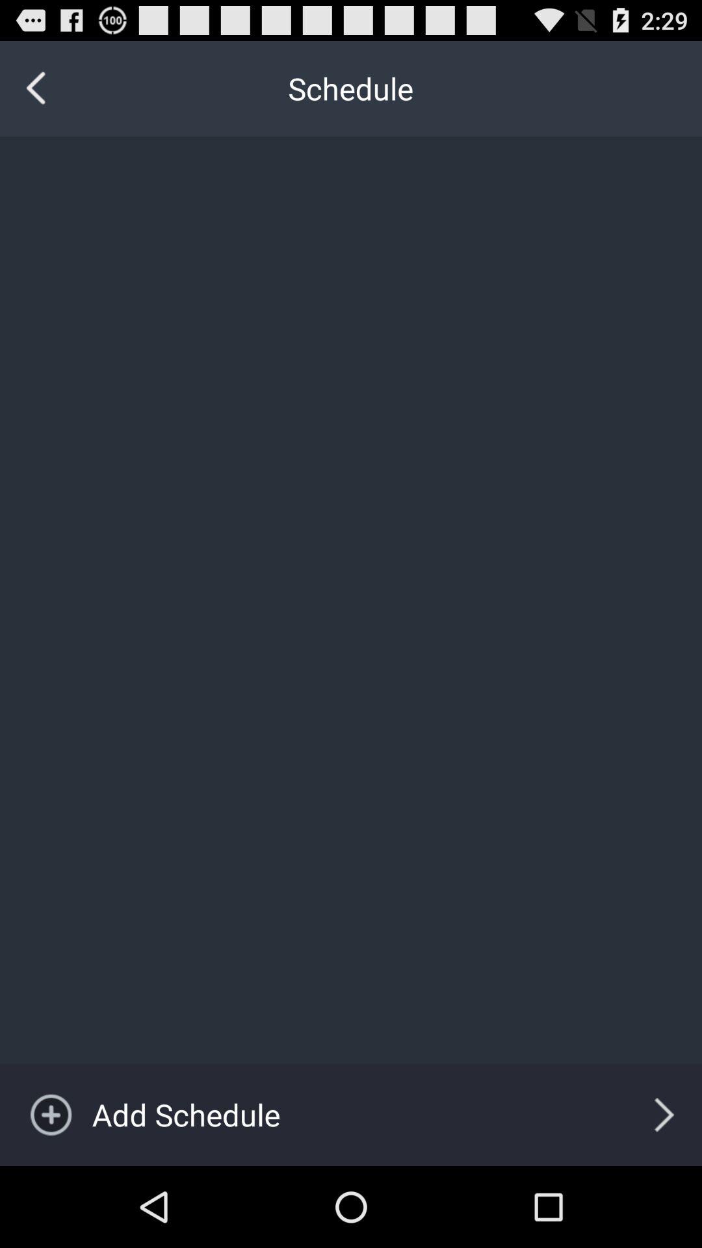 Image resolution: width=702 pixels, height=1248 pixels. Describe the element at coordinates (36, 88) in the screenshot. I see `launch the icon to the left of the schedule icon` at that location.